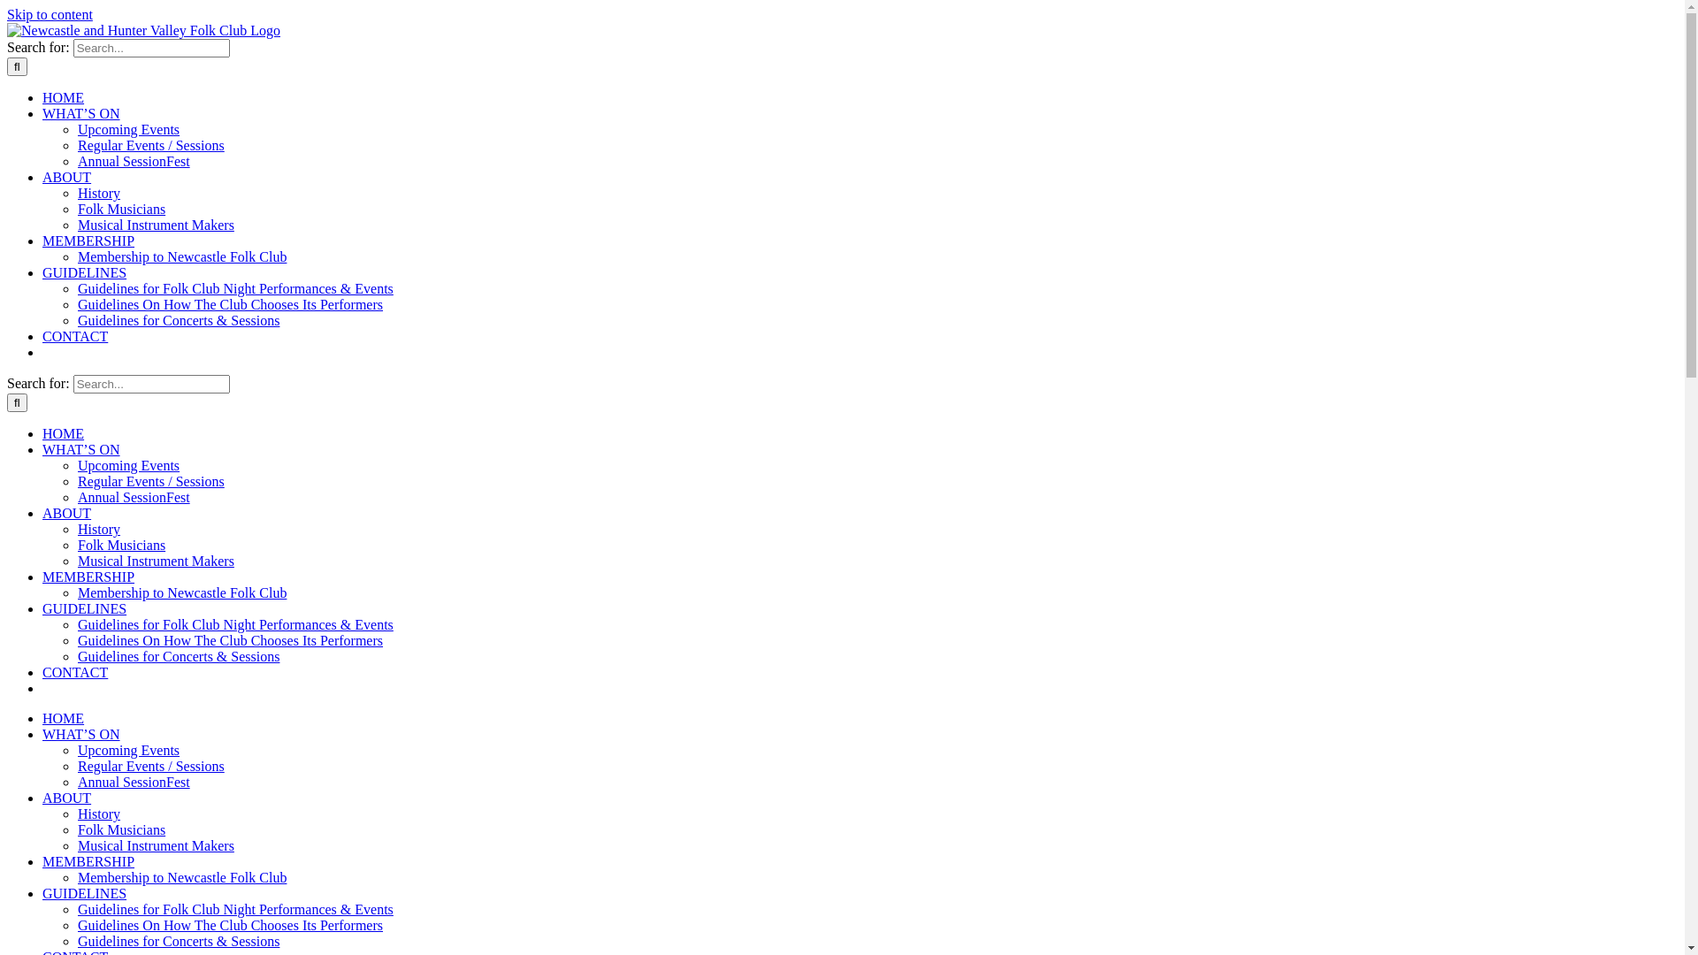  What do you see at coordinates (99, 193) in the screenshot?
I see `History` at bounding box center [99, 193].